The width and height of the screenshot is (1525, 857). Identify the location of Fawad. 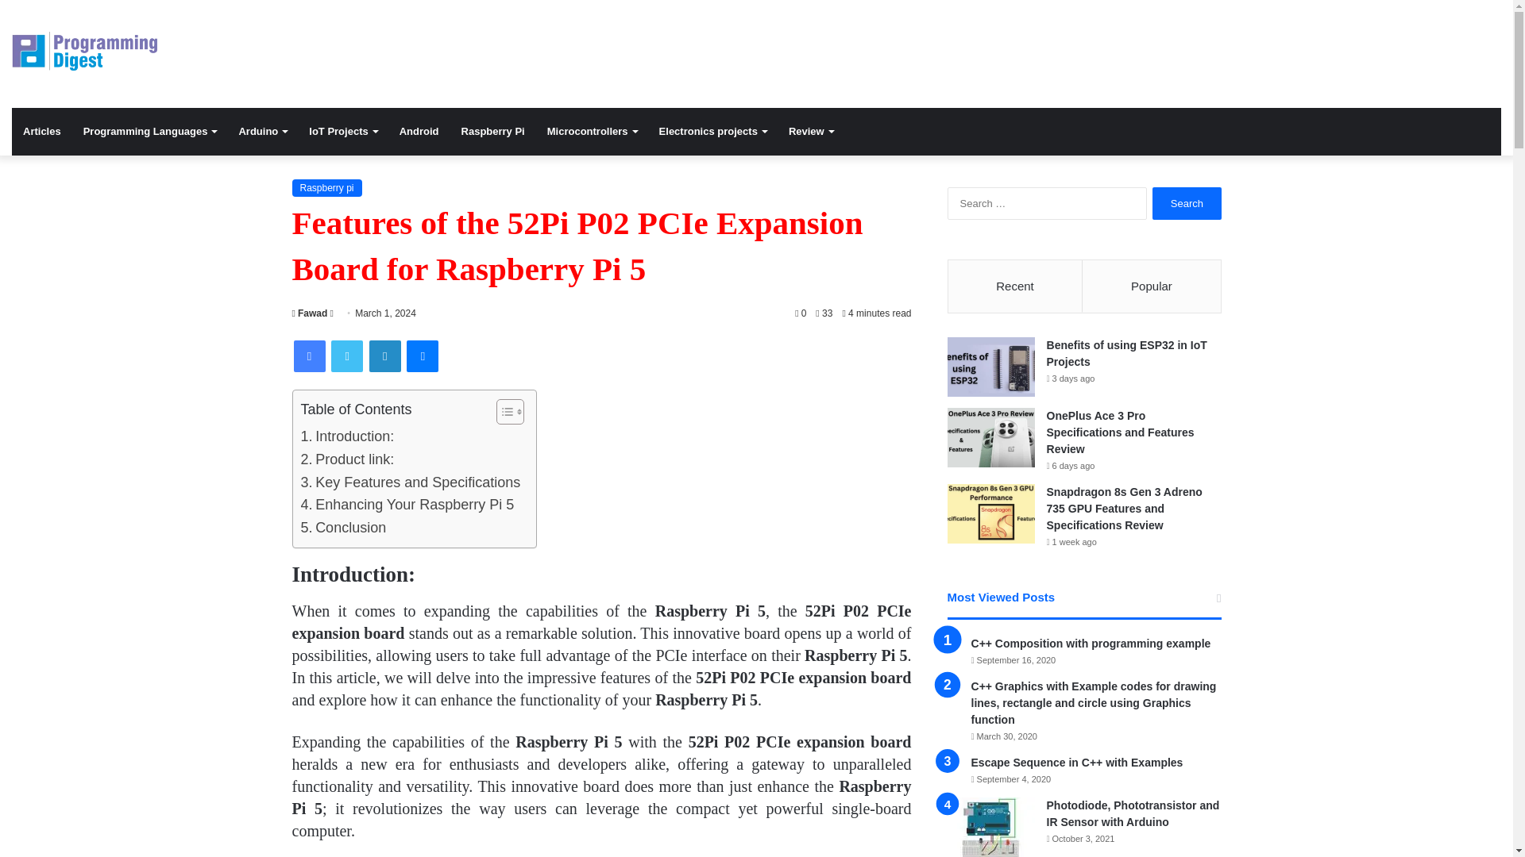
(310, 313).